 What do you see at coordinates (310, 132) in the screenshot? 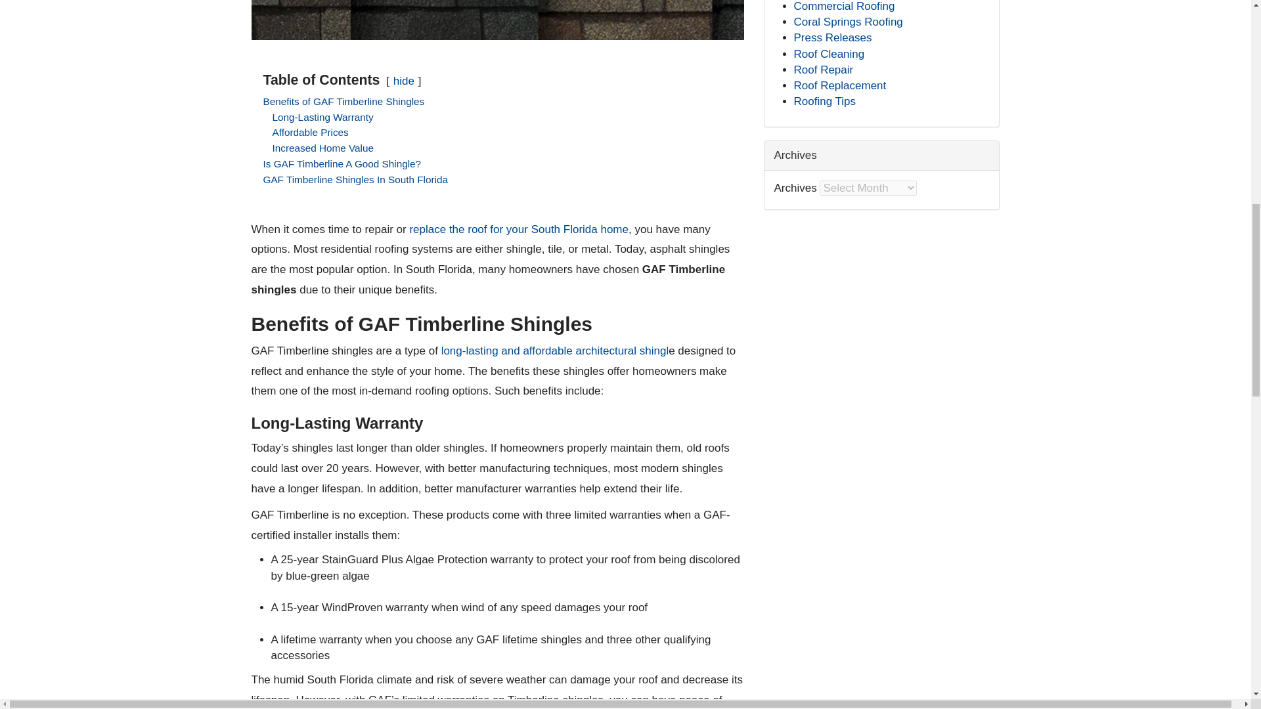
I see `Affordable Prices` at bounding box center [310, 132].